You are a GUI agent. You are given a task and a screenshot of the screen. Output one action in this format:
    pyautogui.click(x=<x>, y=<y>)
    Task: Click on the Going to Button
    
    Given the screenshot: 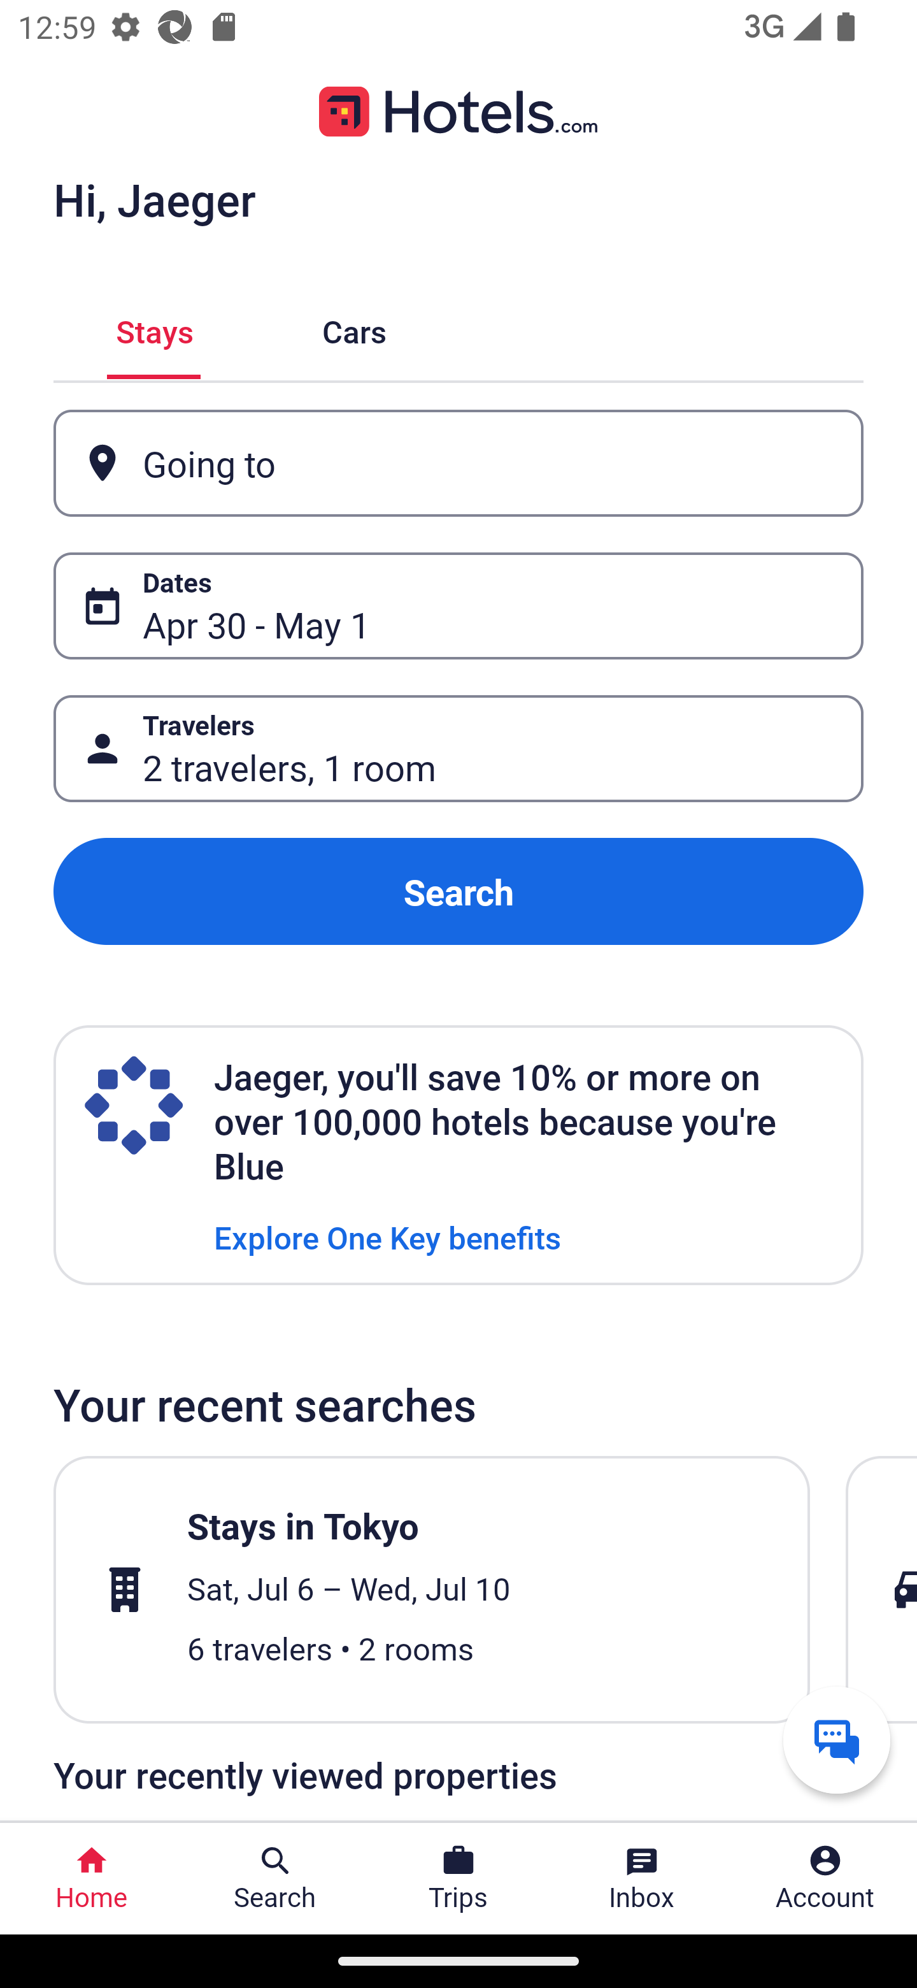 What is the action you would take?
    pyautogui.click(x=458, y=463)
    